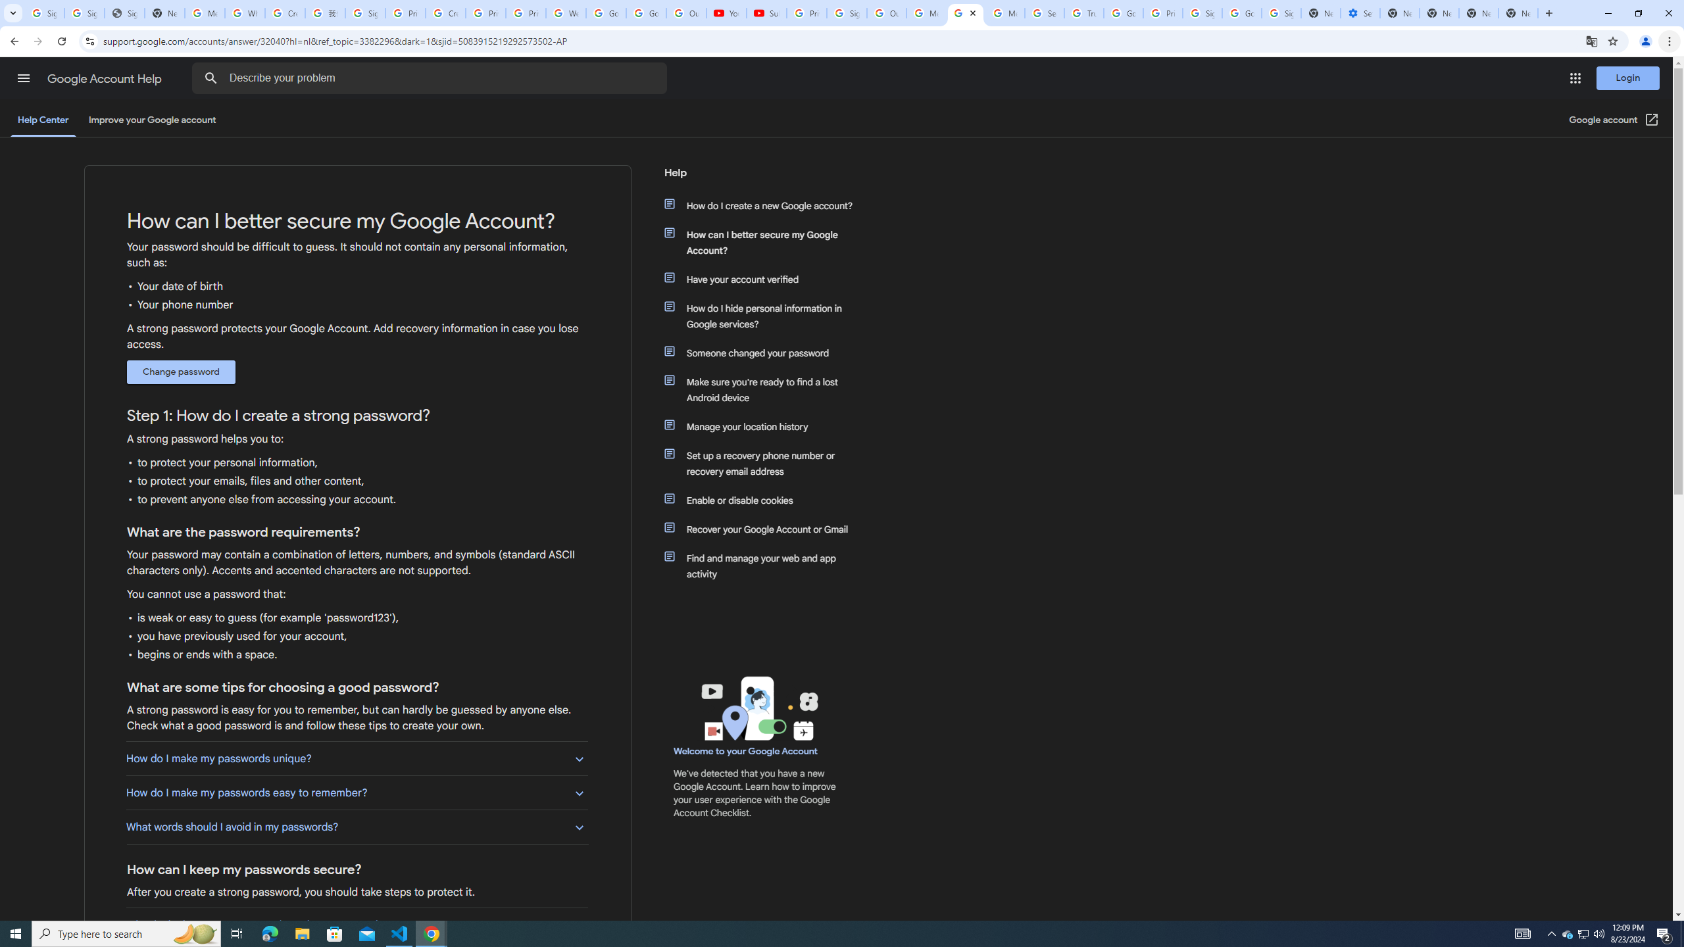 The image size is (1684, 947). I want to click on Improve your Google account, so click(152, 120).